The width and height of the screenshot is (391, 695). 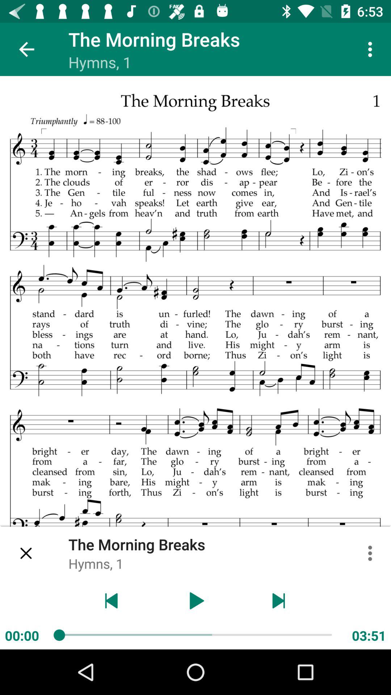 I want to click on go to back, so click(x=112, y=601).